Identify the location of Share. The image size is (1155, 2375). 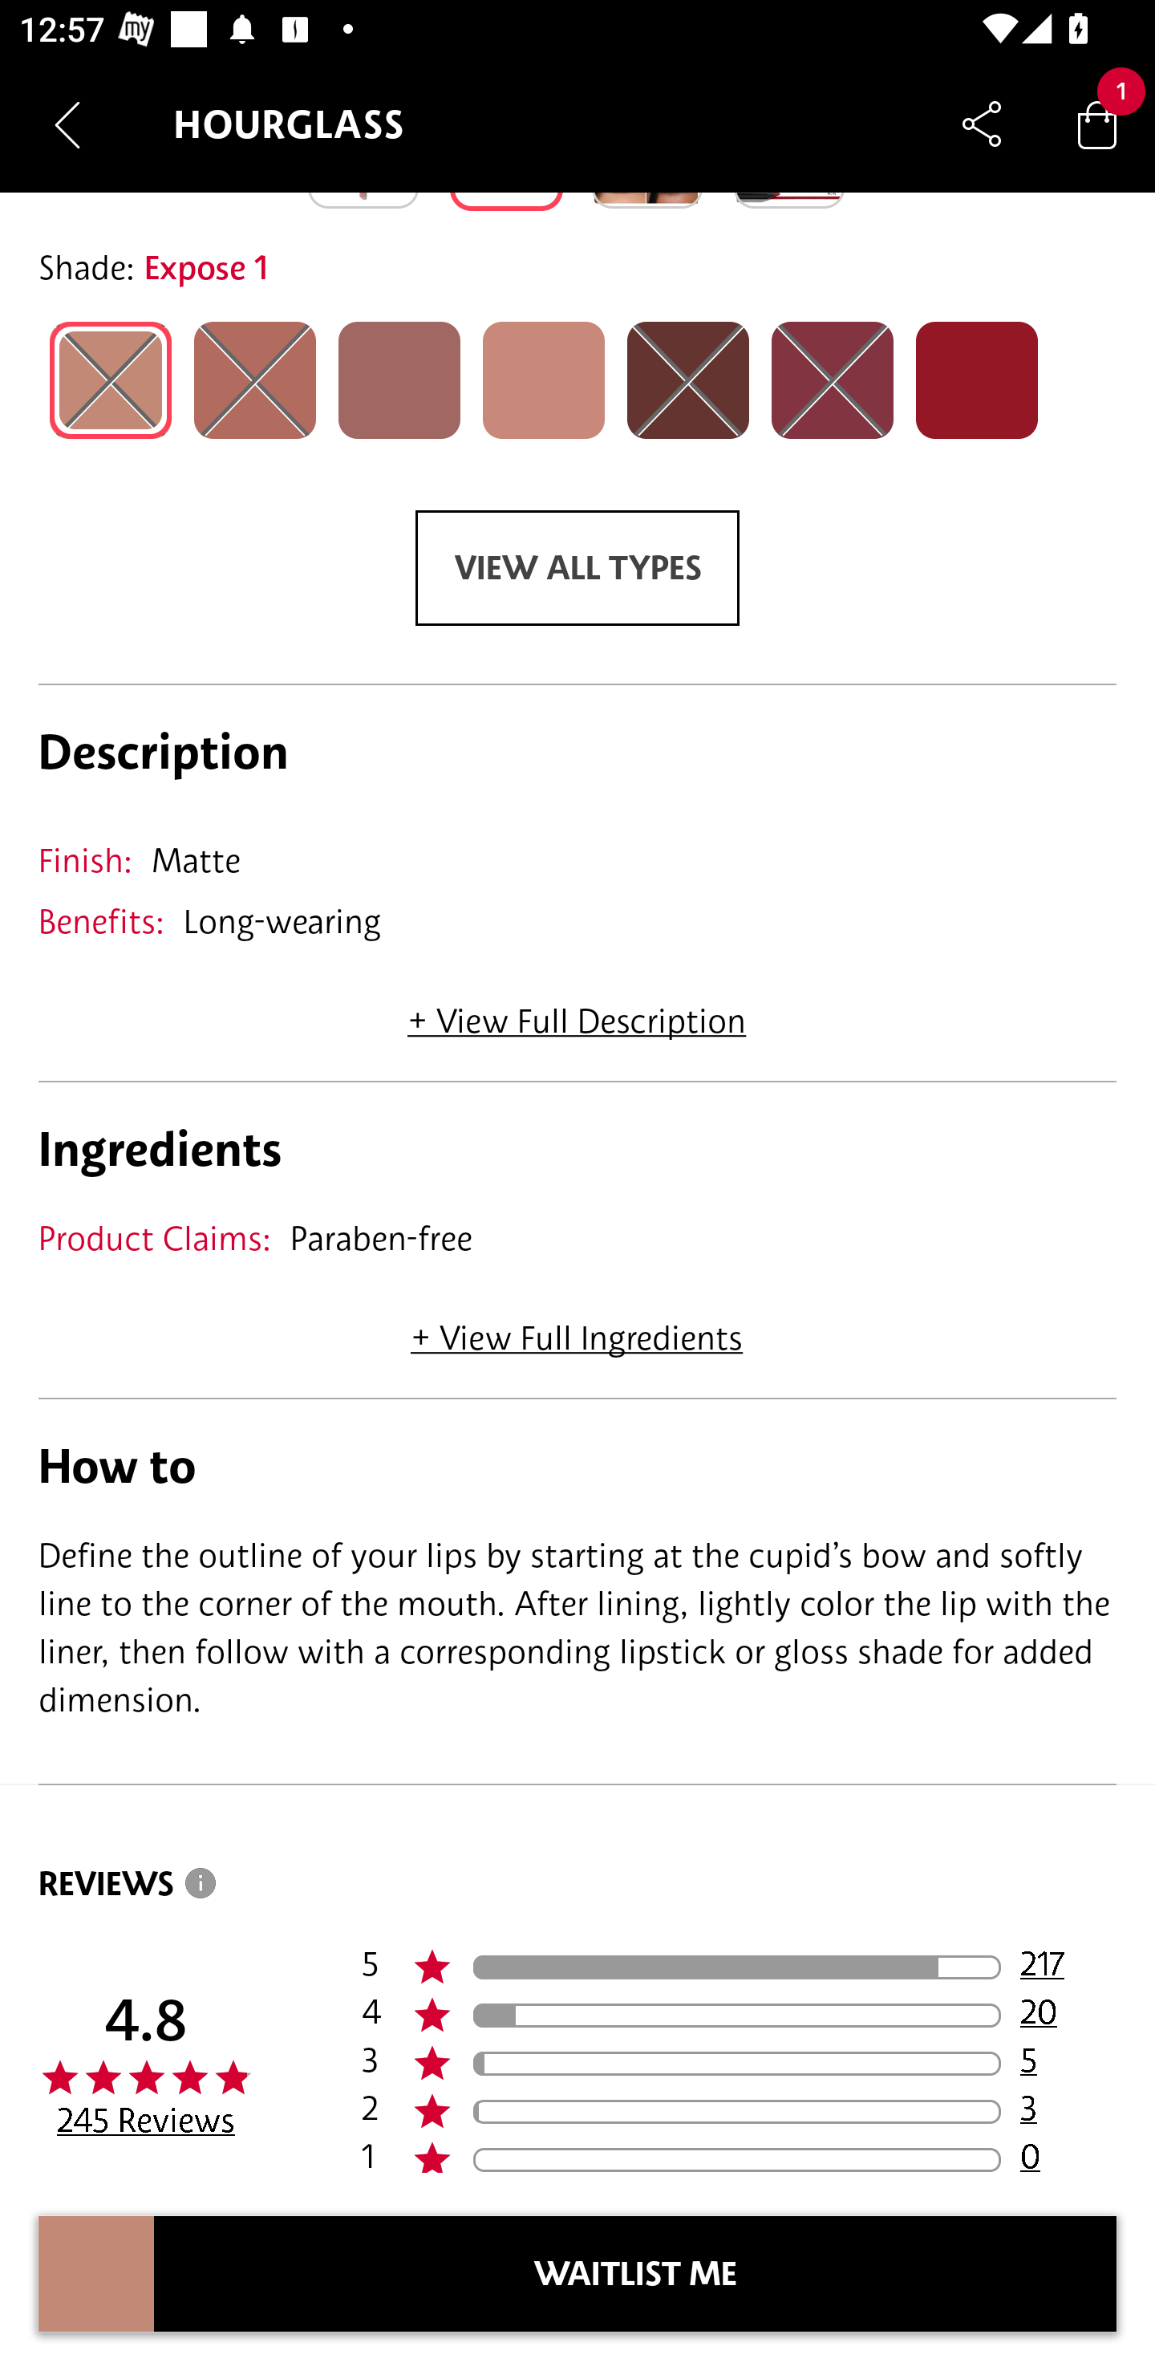
(982, 124).